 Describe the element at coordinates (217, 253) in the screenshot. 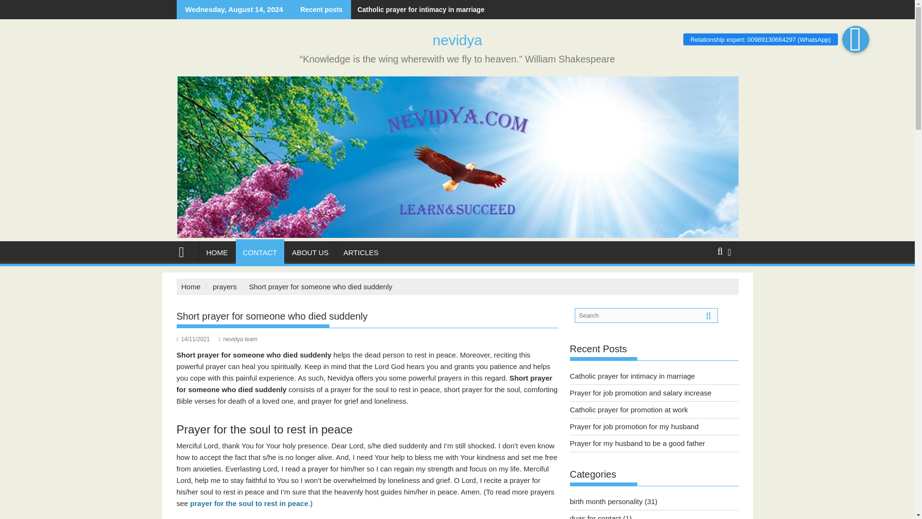

I see `HOME` at that location.